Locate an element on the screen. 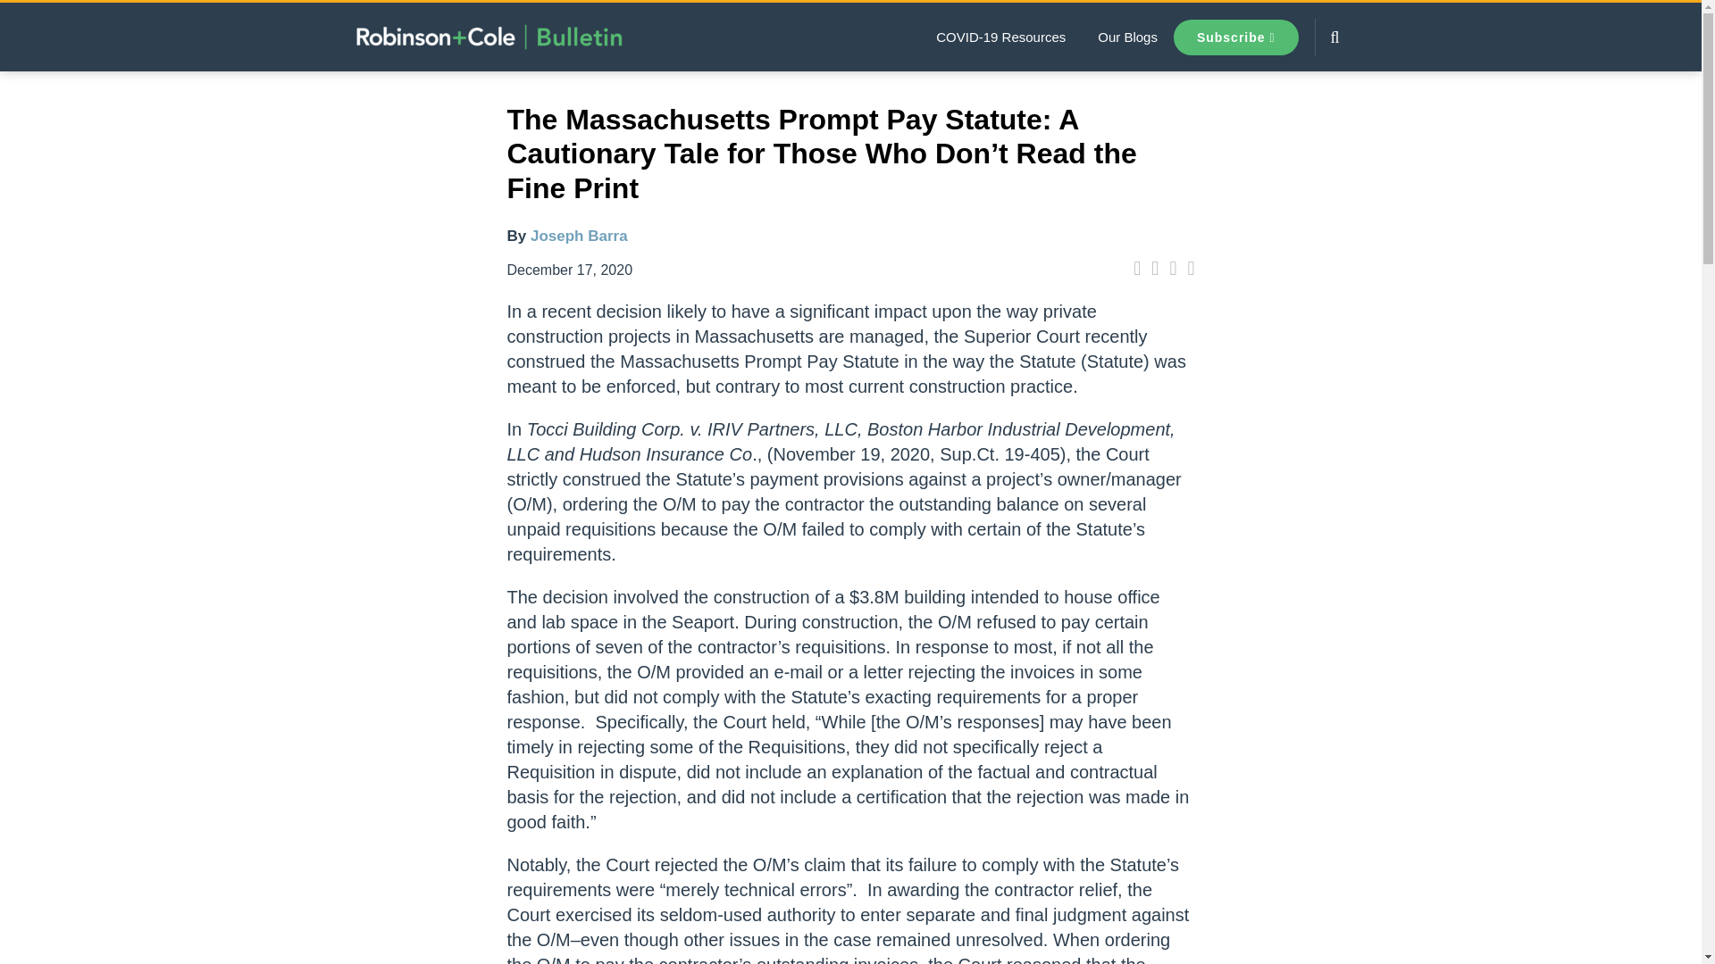  COVID-19 Resources is located at coordinates (1000, 37).